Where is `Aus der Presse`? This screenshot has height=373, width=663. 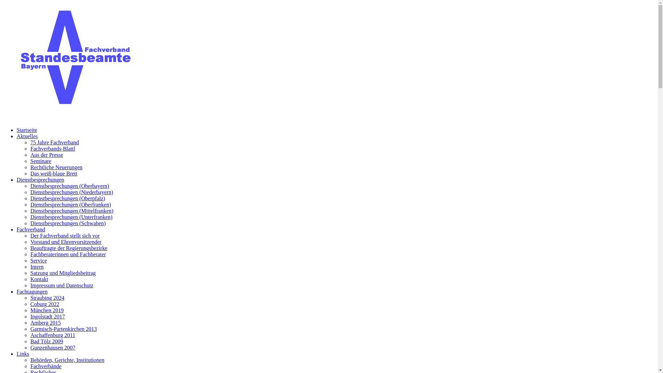 Aus der Presse is located at coordinates (47, 155).